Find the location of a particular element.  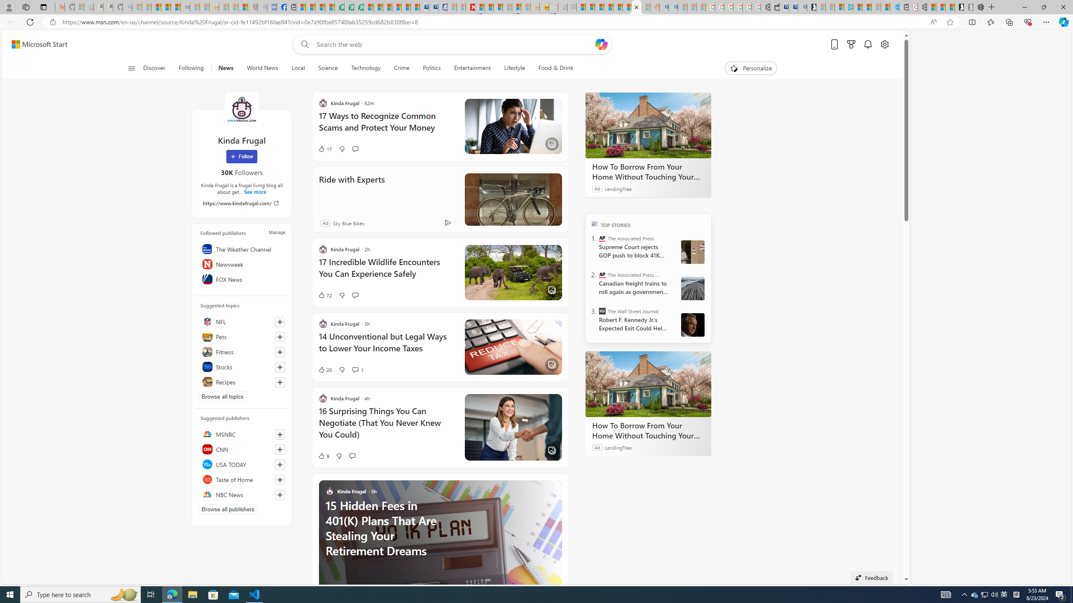

NBC News is located at coordinates (241, 494).